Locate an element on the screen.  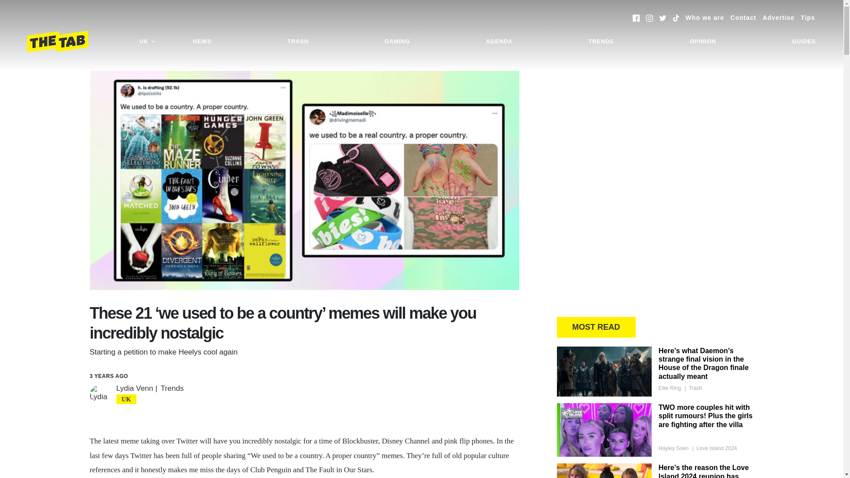
NEWS is located at coordinates (202, 42).